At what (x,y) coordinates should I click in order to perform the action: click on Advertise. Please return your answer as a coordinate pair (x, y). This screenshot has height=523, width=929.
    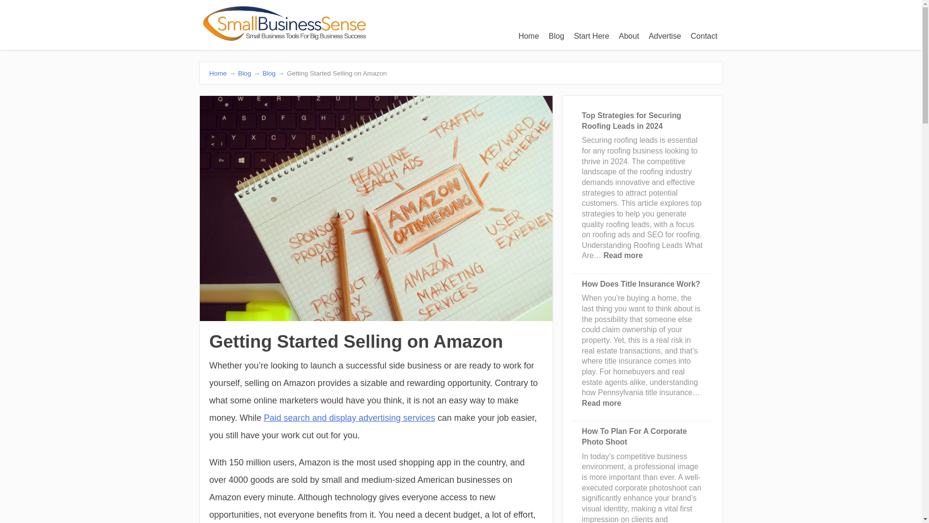
    Looking at the image, I should click on (591, 36).